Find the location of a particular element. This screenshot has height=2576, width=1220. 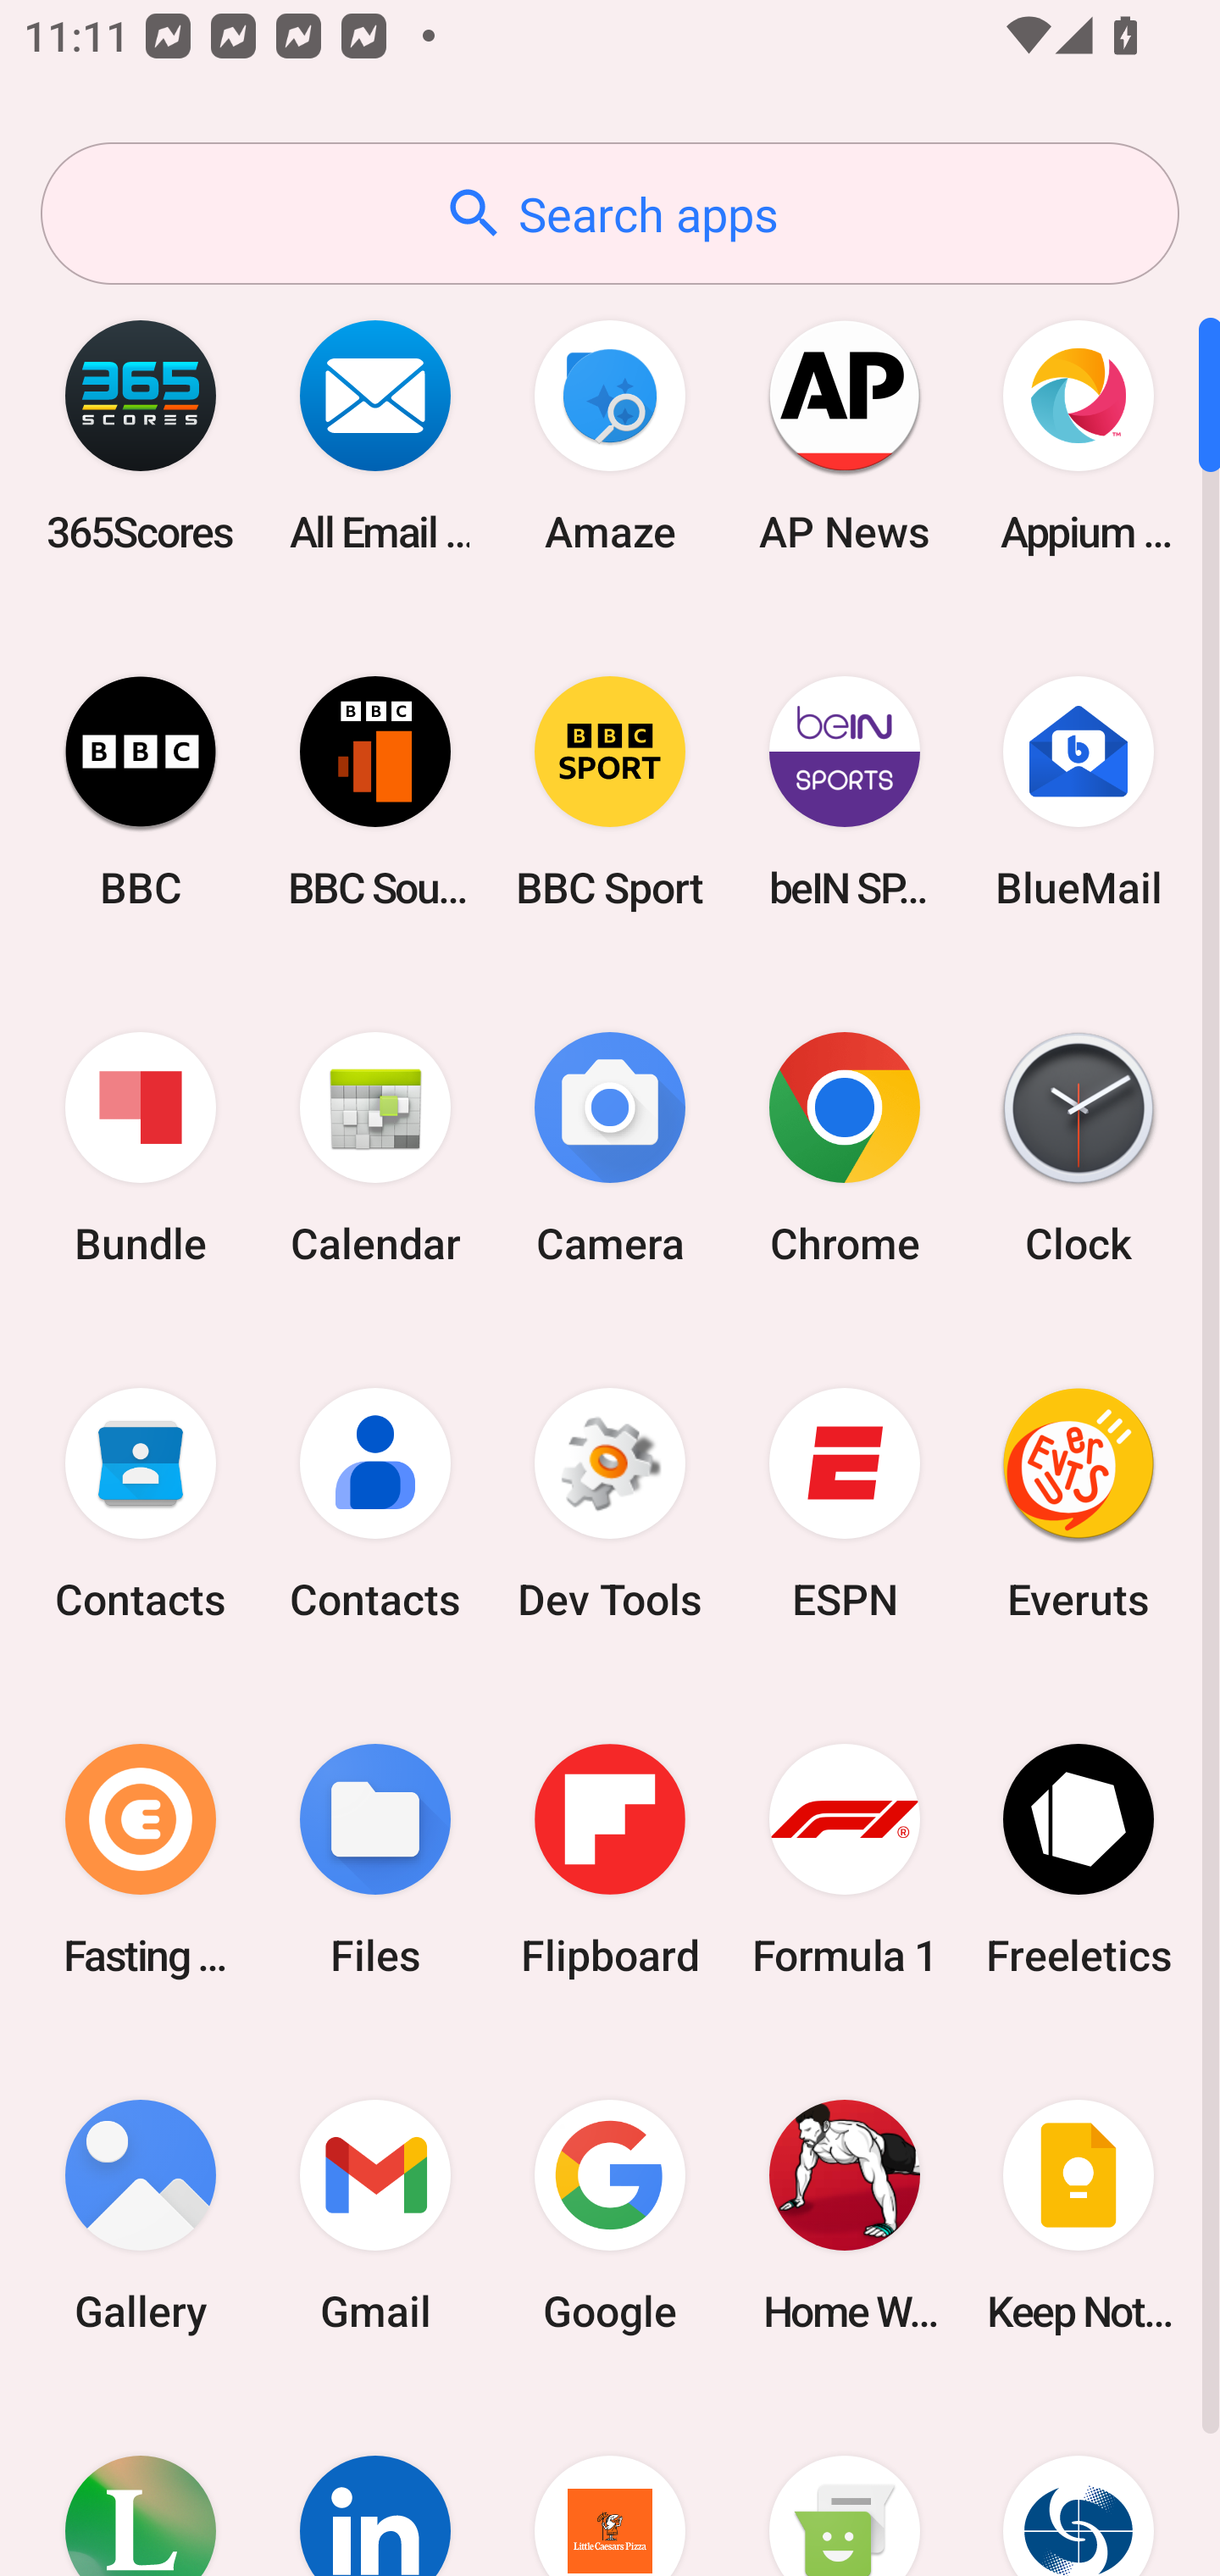

Contacts is located at coordinates (141, 1504).